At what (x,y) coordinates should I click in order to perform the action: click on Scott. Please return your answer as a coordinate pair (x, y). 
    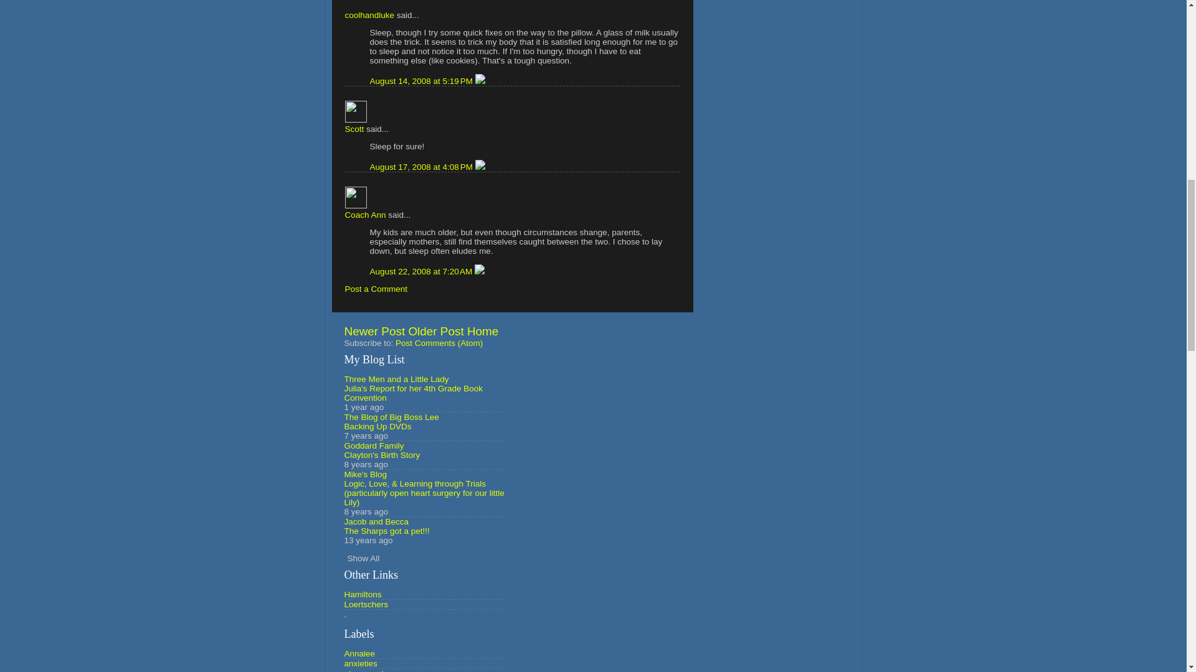
    Looking at the image, I should click on (356, 111).